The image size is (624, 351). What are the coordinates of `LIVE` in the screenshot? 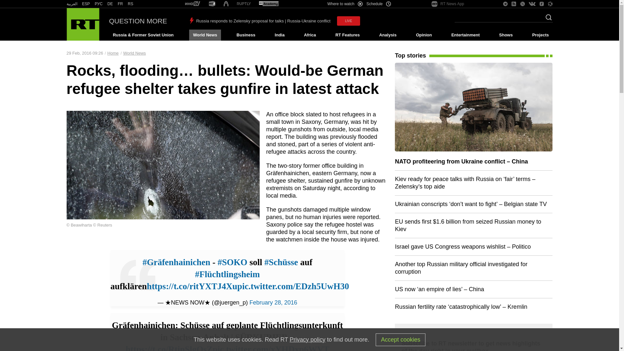 It's located at (348, 21).